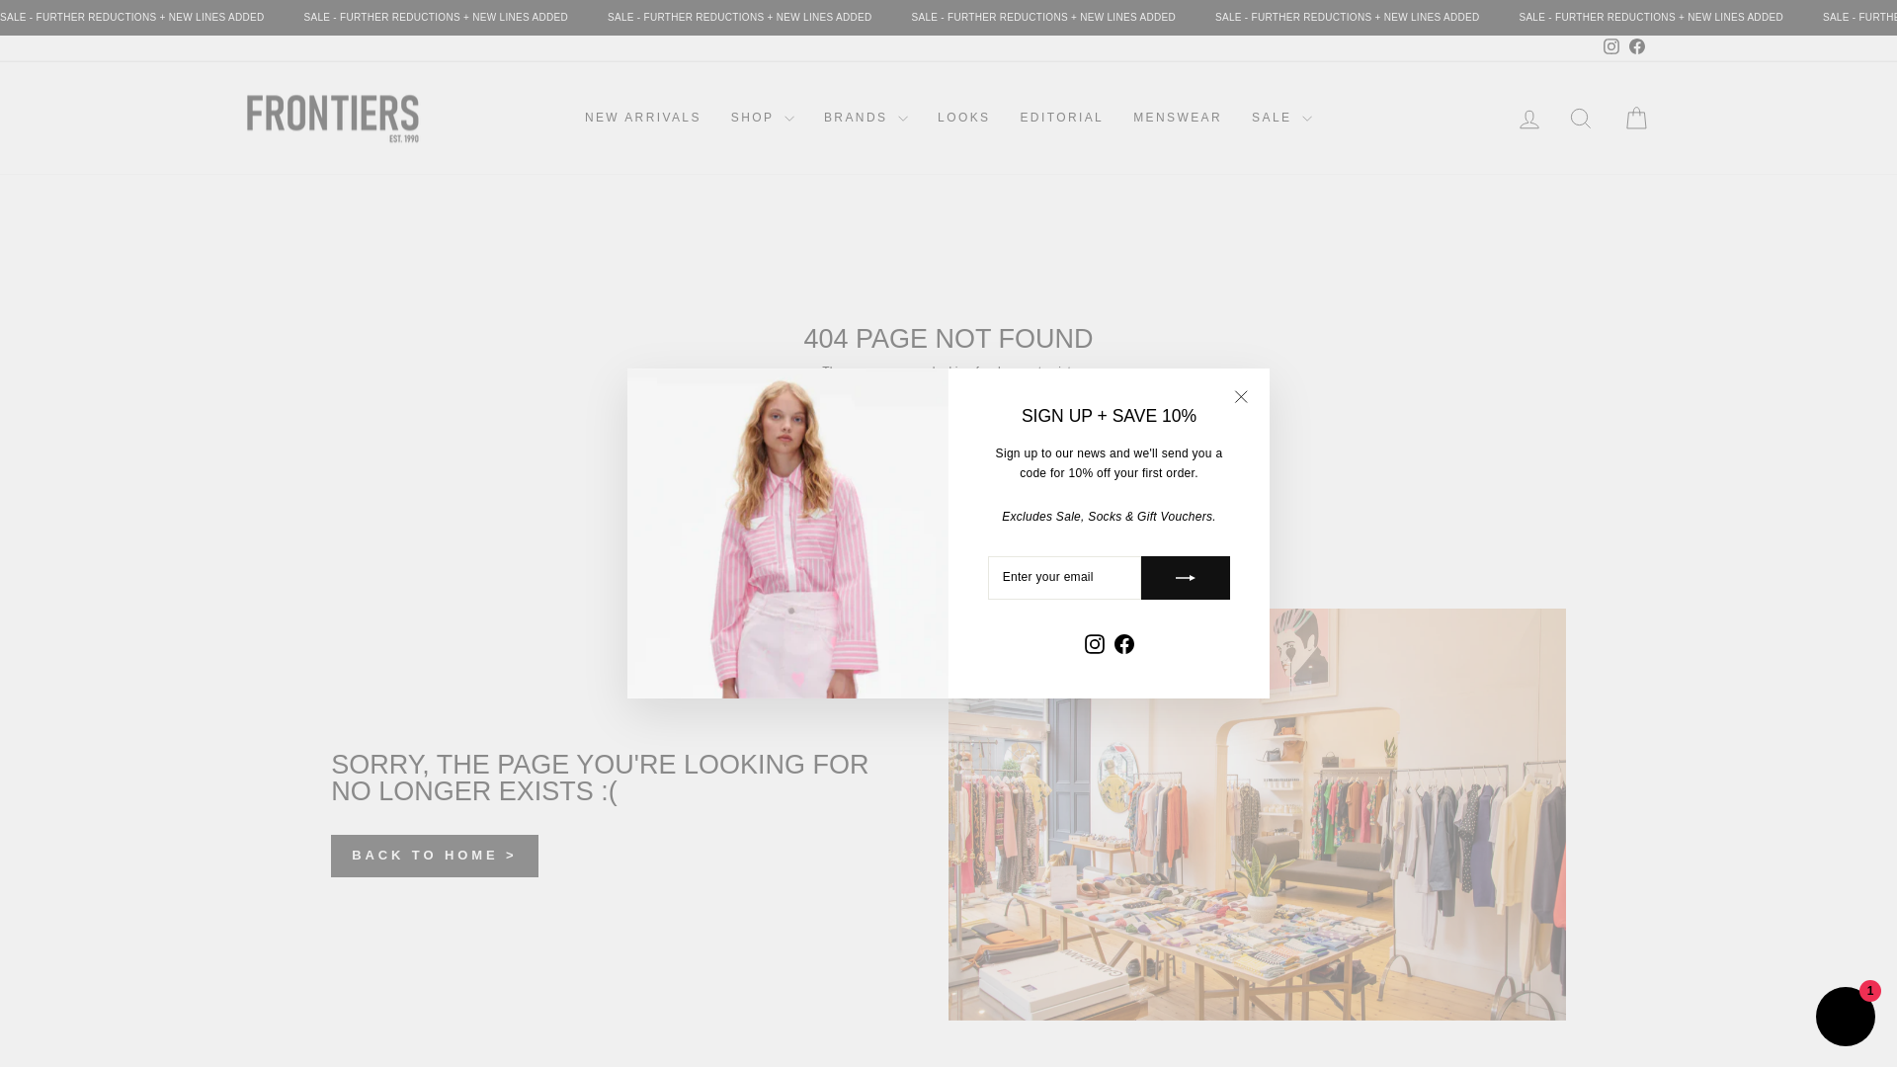 This screenshot has height=1067, width=1897. I want to click on ICON-SEARCH, so click(1581, 118).